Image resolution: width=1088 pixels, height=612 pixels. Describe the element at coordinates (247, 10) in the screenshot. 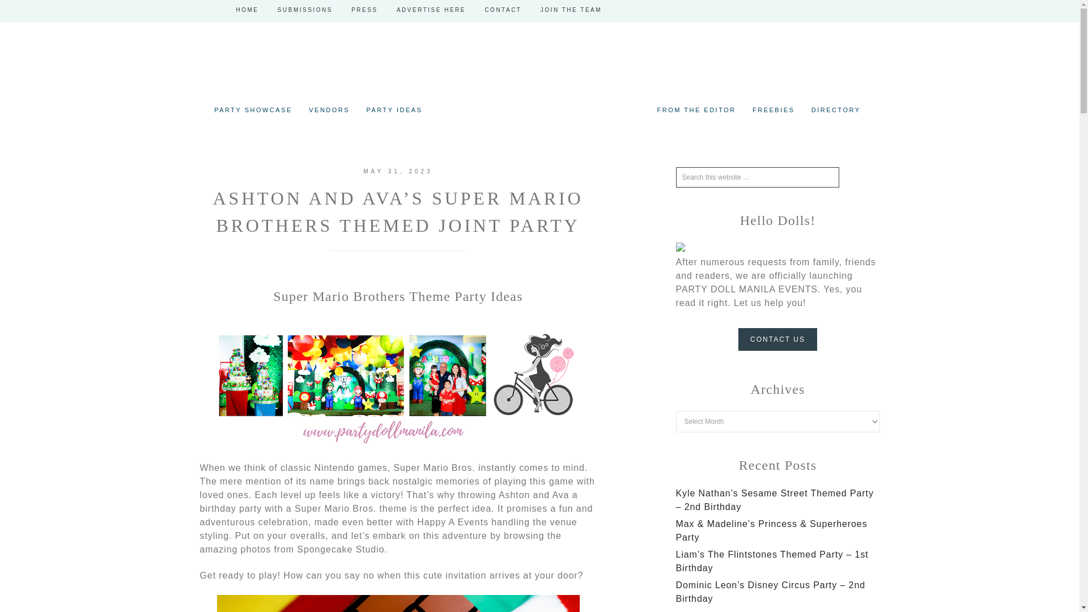

I see `HOME` at that location.